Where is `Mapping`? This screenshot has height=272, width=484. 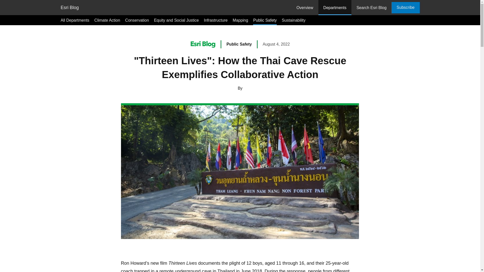
Mapping is located at coordinates (240, 20).